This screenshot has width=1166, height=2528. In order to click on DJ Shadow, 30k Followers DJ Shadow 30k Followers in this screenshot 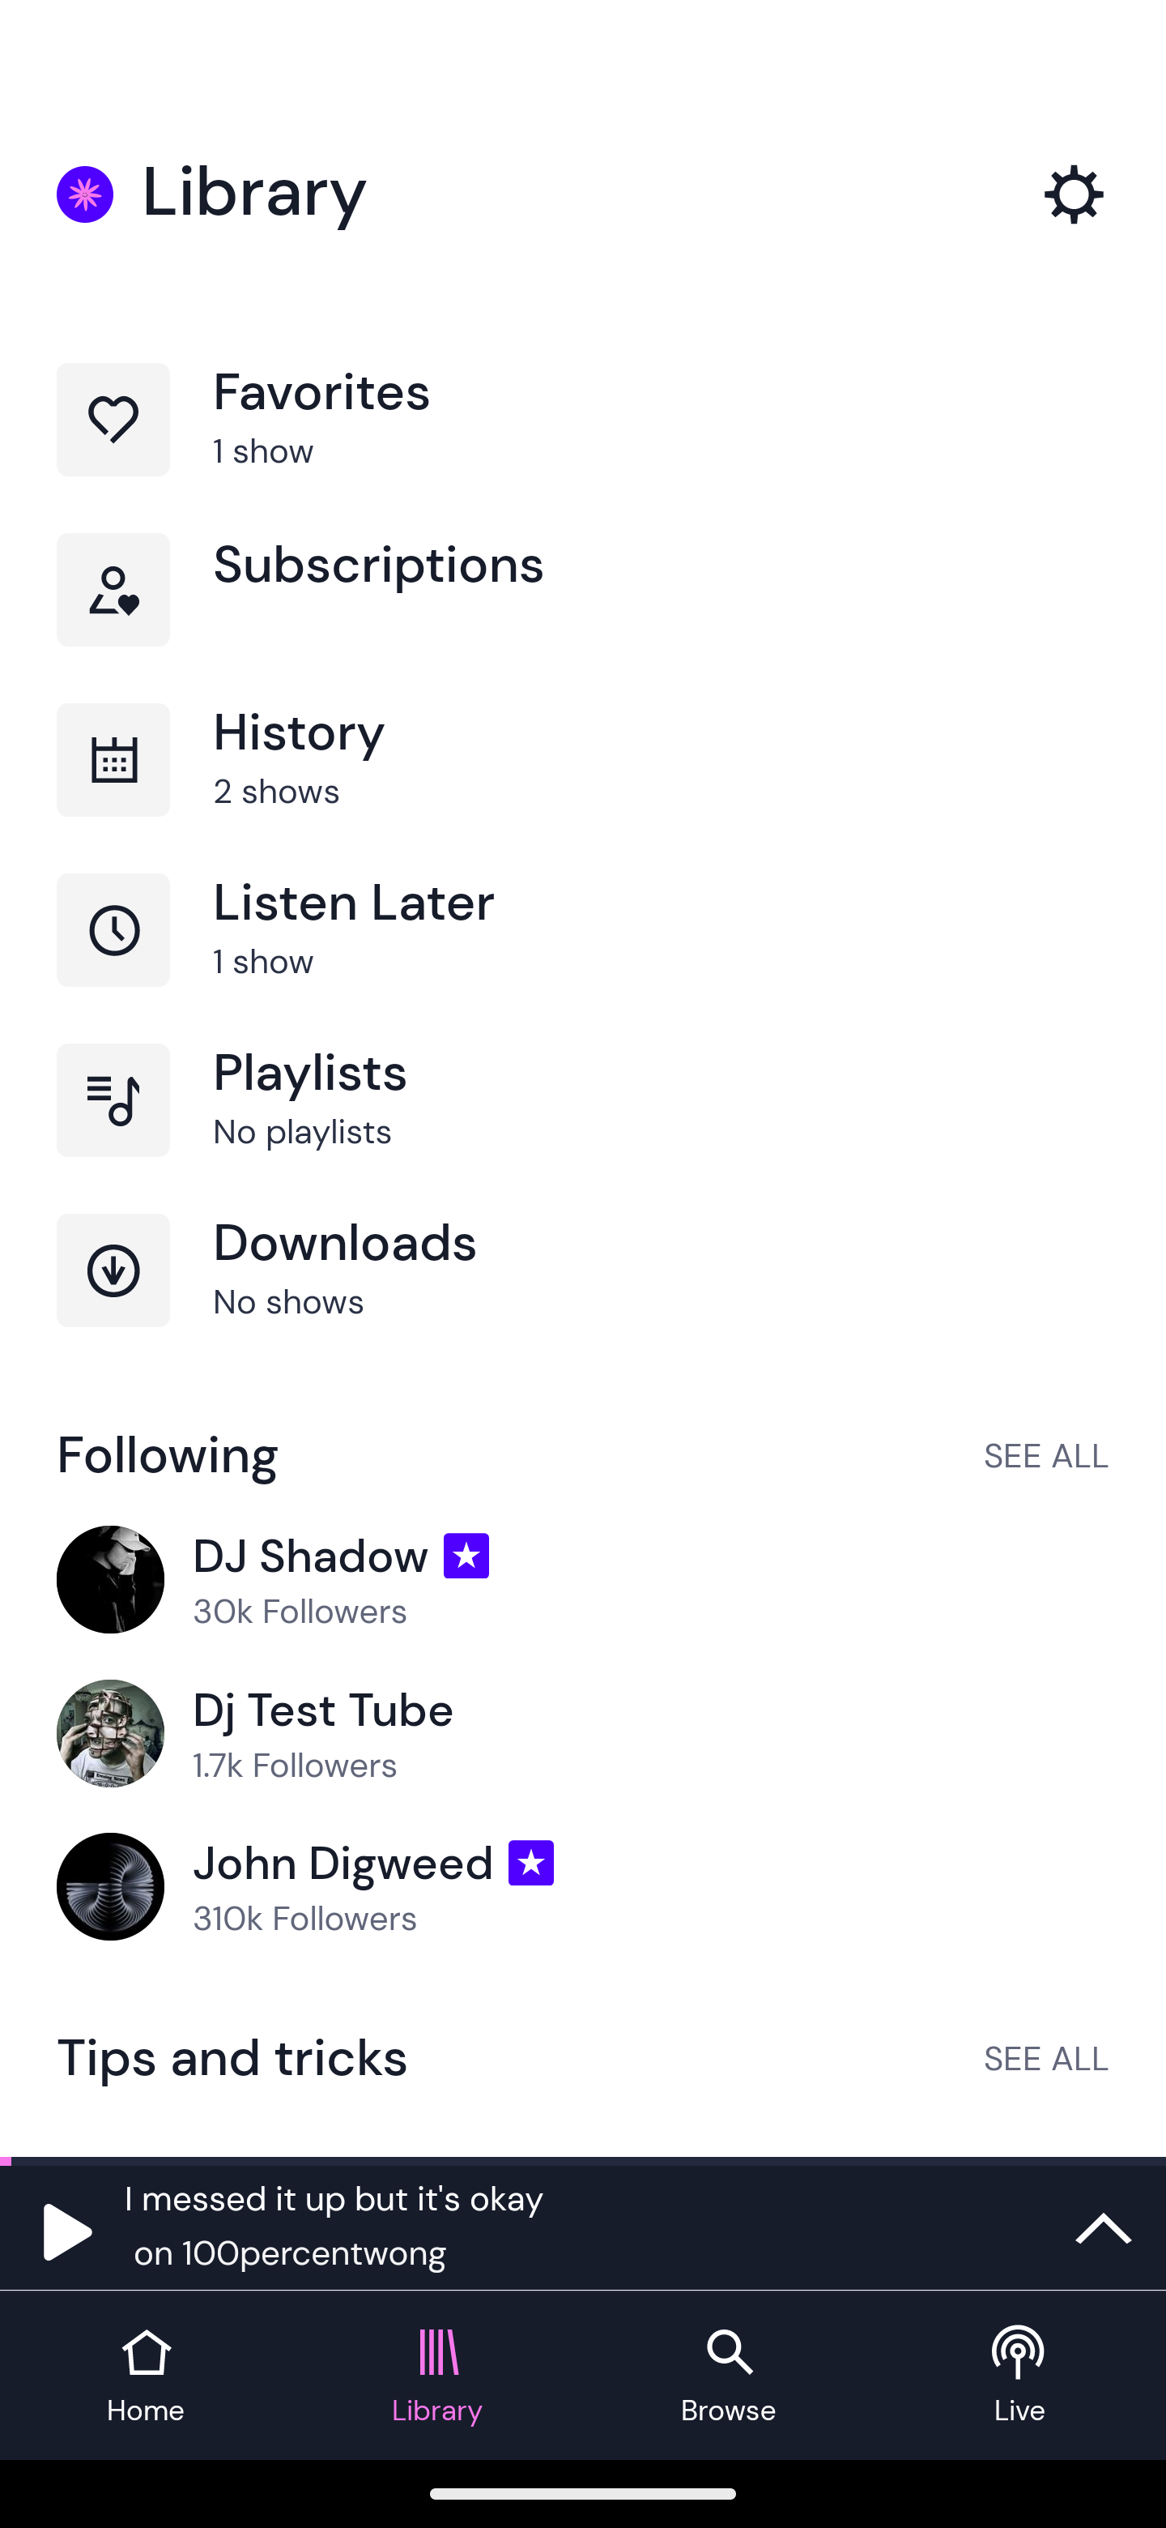, I will do `click(583, 1581)`.